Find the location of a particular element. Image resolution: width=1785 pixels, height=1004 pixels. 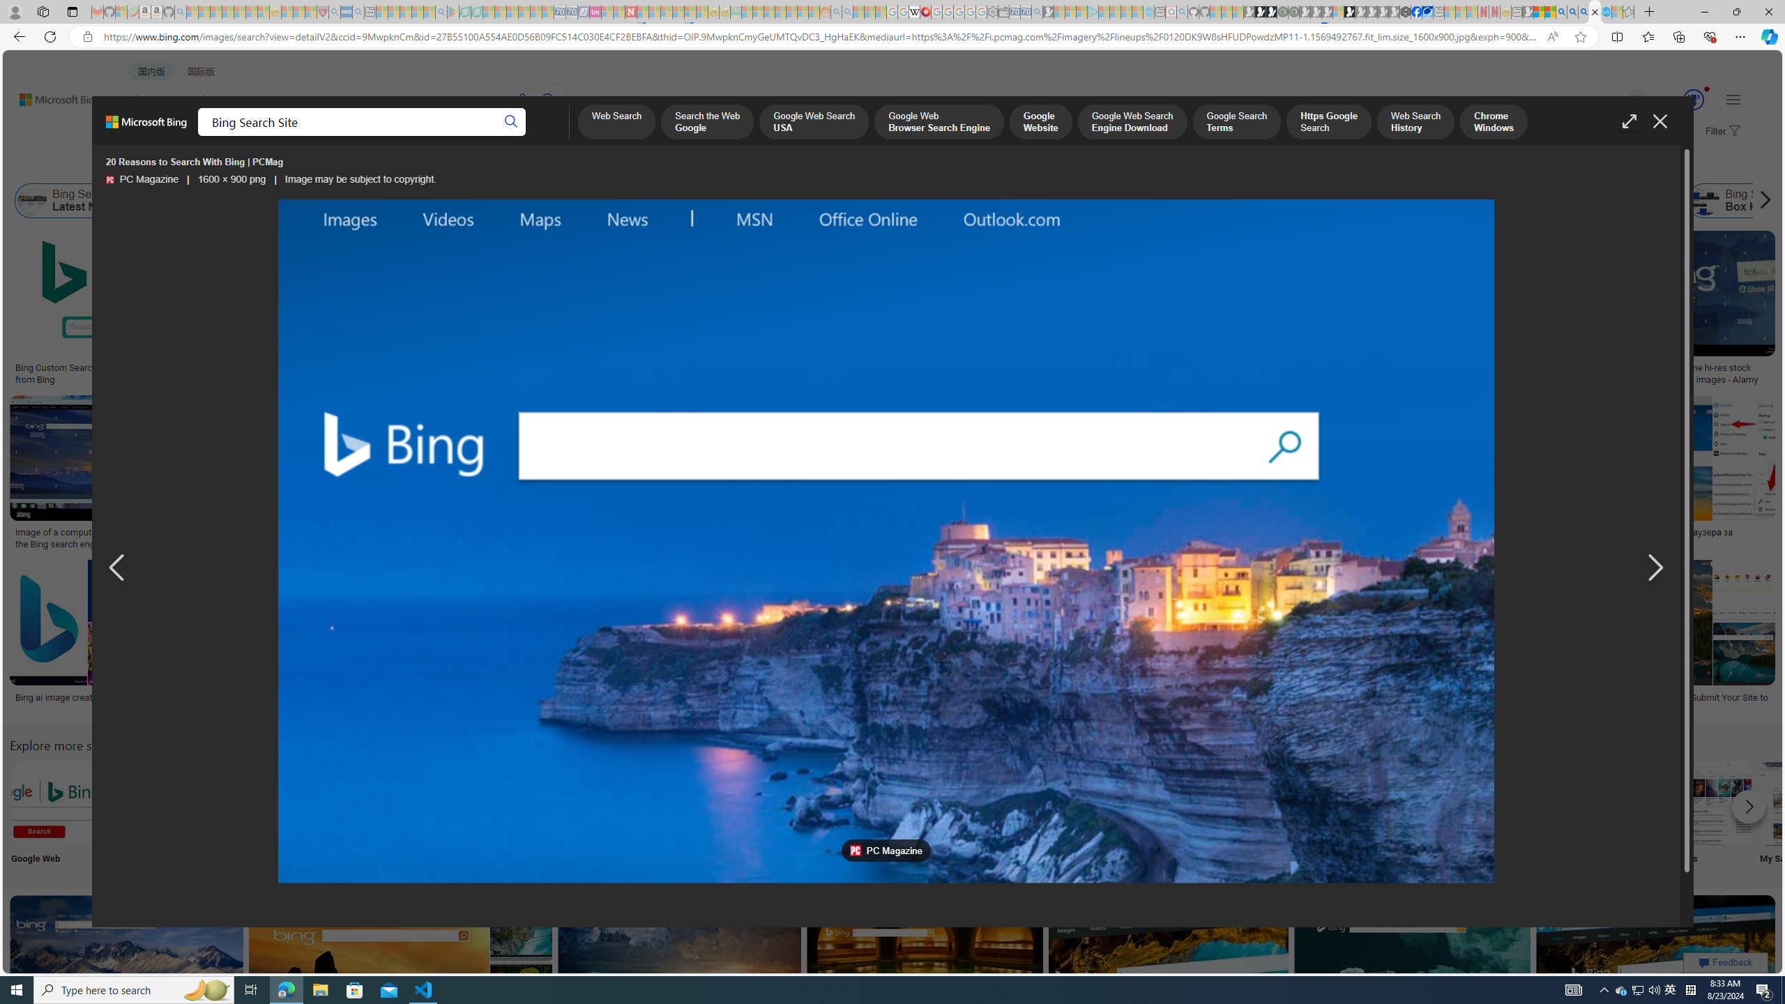

Bing Mugs is located at coordinates (985, 363).